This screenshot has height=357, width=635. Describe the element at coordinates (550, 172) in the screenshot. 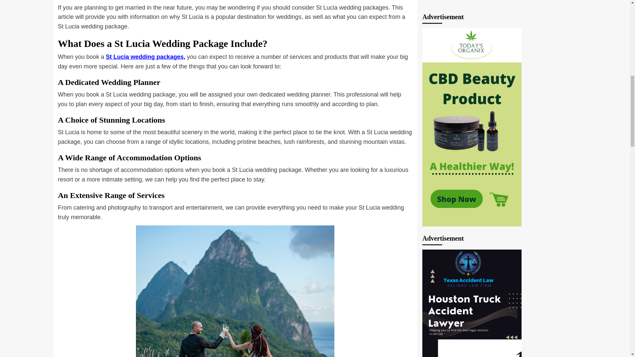

I see `Search` at that location.